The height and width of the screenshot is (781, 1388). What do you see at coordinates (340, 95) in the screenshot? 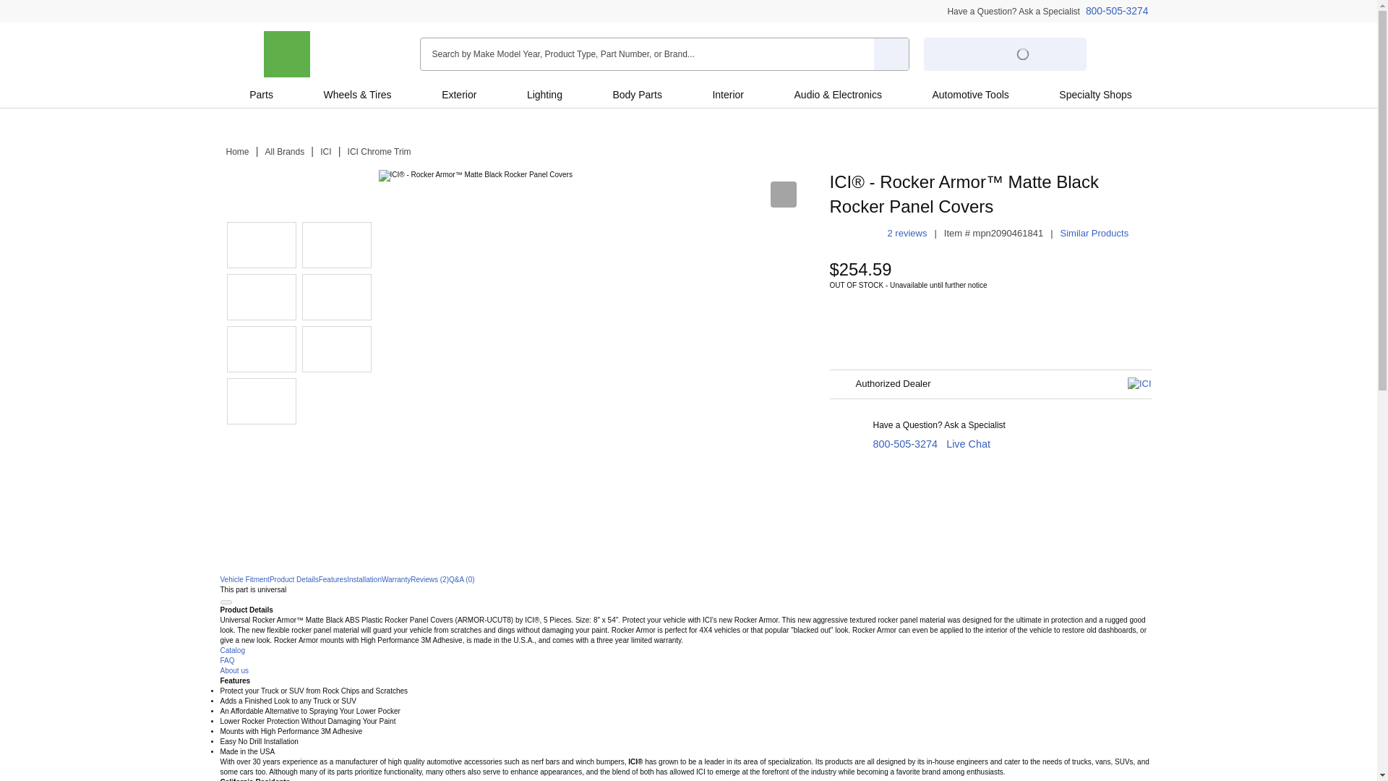
I see `Wheels` at bounding box center [340, 95].